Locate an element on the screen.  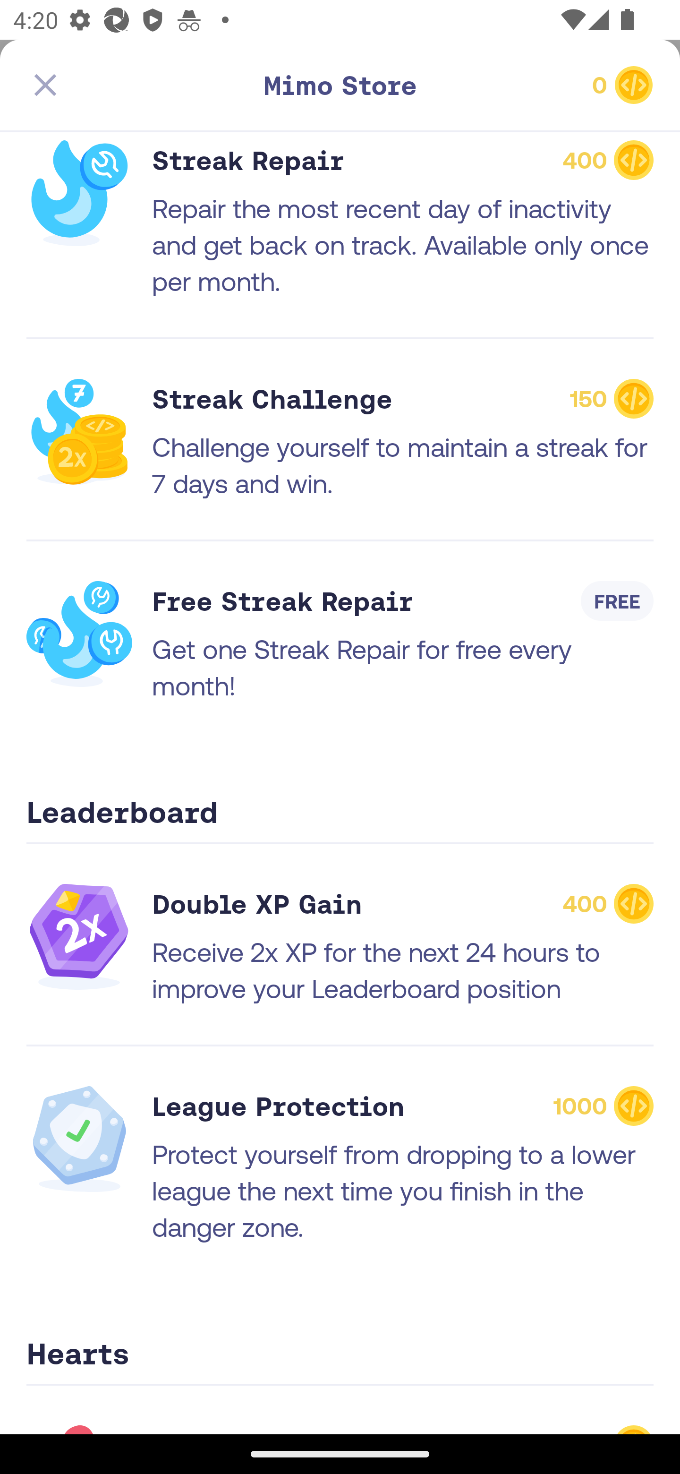
Close is located at coordinates (45, 73).